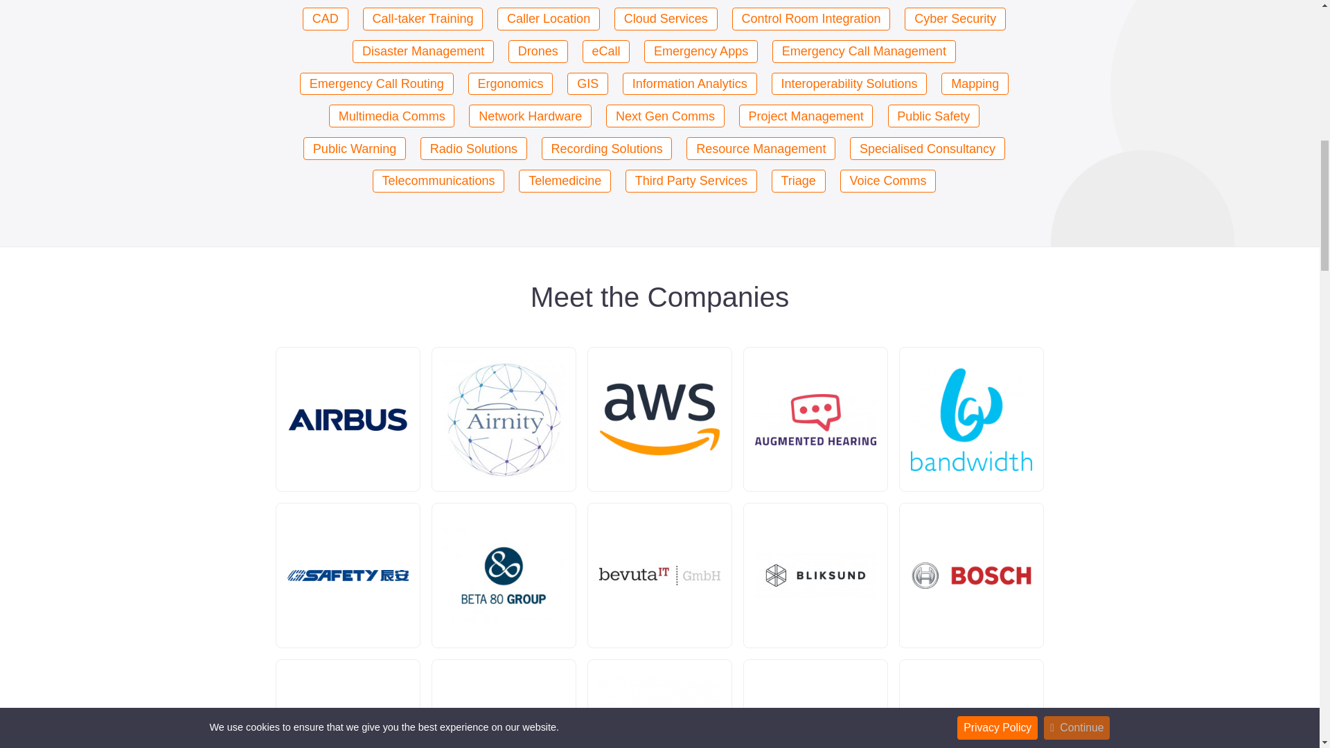  I want to click on view all companies related to eCall, so click(606, 51).